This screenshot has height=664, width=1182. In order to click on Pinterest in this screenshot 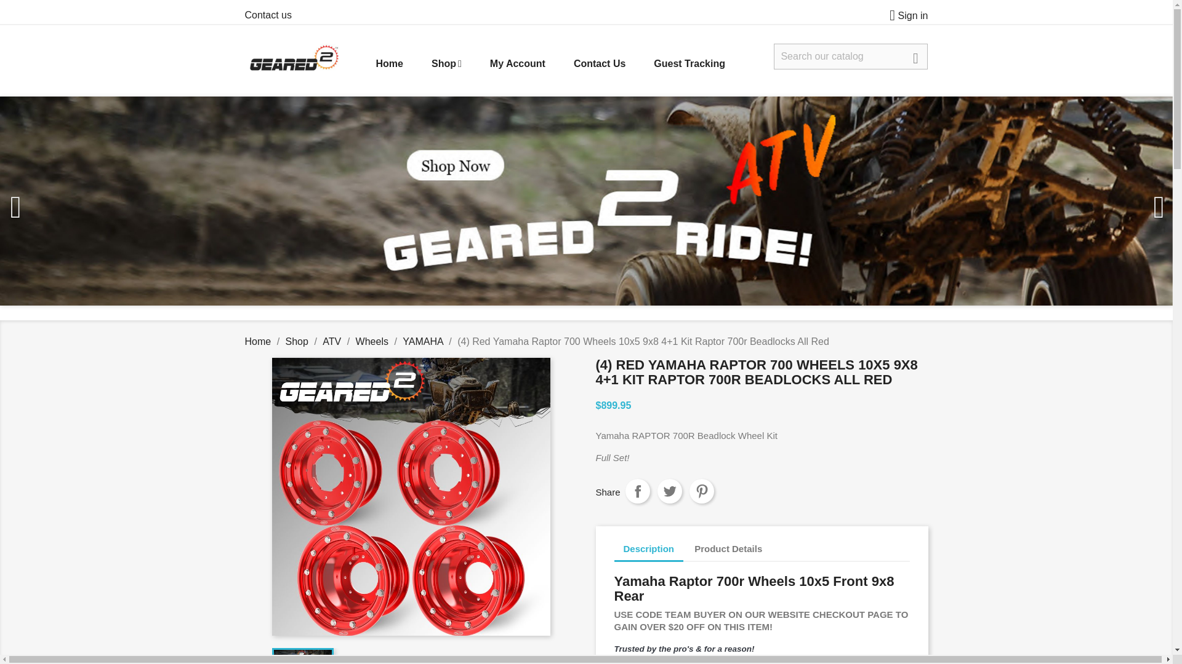, I will do `click(701, 491)`.